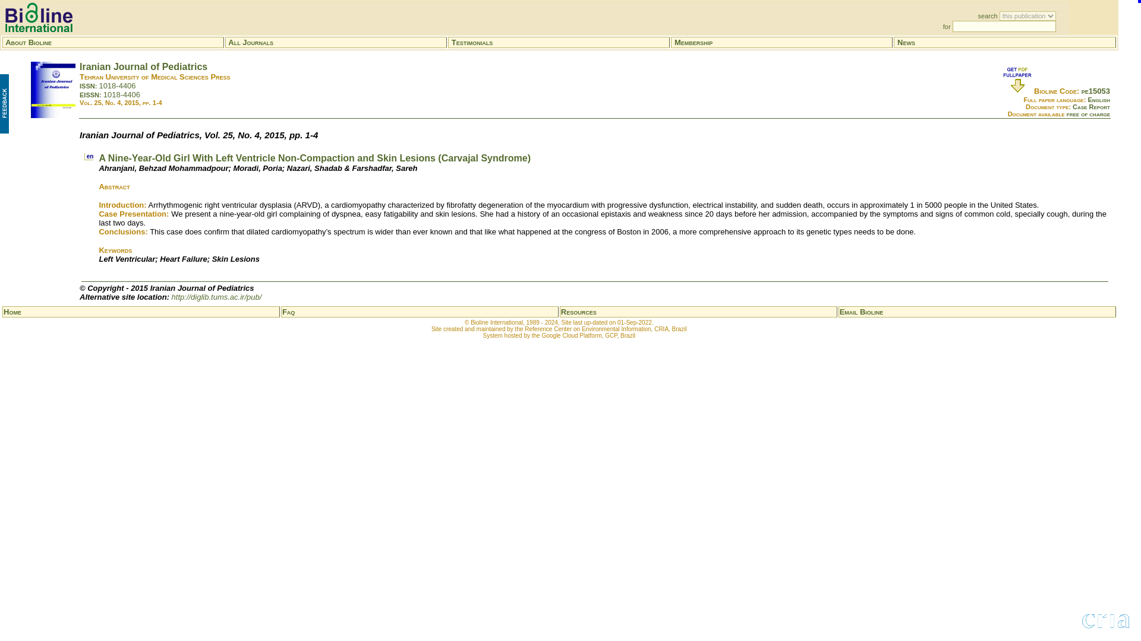 The image size is (1141, 641). What do you see at coordinates (288, 312) in the screenshot?
I see `Faq` at bounding box center [288, 312].